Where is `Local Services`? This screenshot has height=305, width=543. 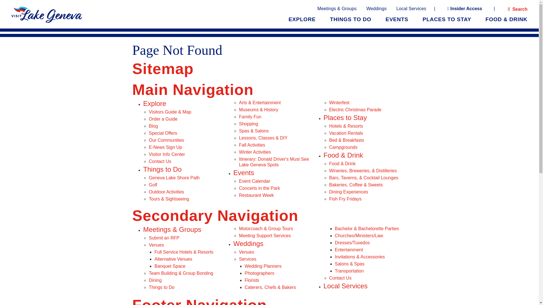
Local Services is located at coordinates (411, 8).